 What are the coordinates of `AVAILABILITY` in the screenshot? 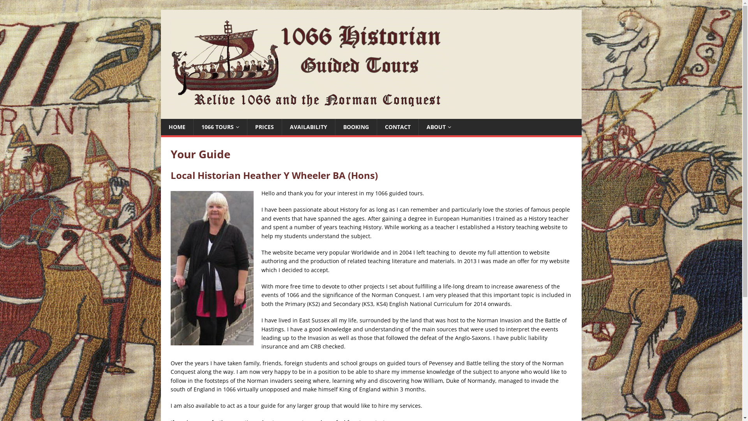 It's located at (308, 127).